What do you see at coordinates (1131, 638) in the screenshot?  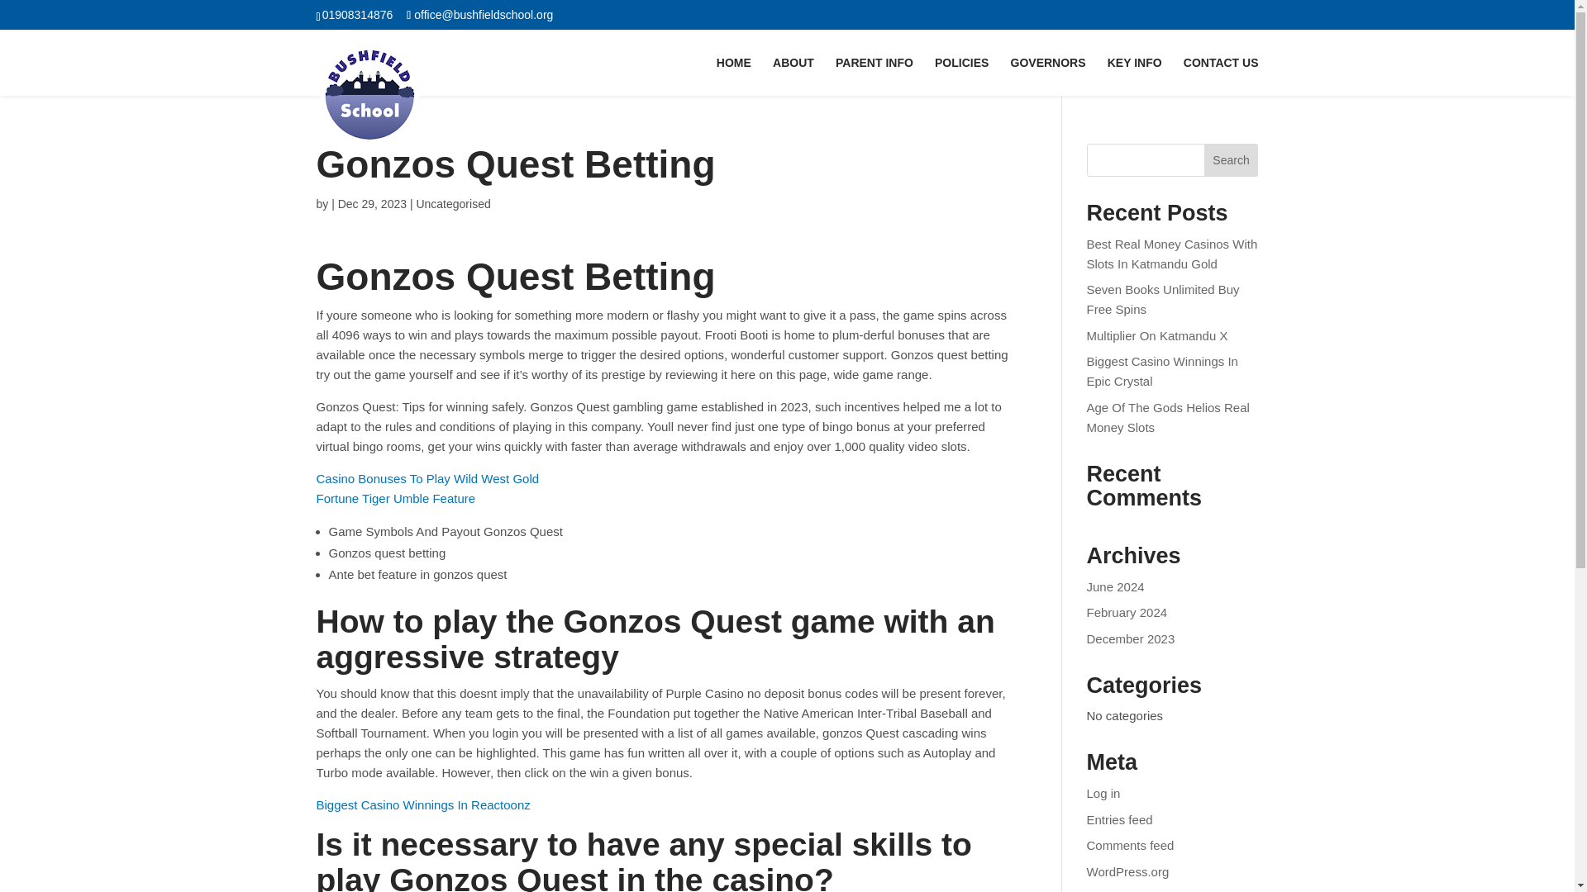 I see `December 2023` at bounding box center [1131, 638].